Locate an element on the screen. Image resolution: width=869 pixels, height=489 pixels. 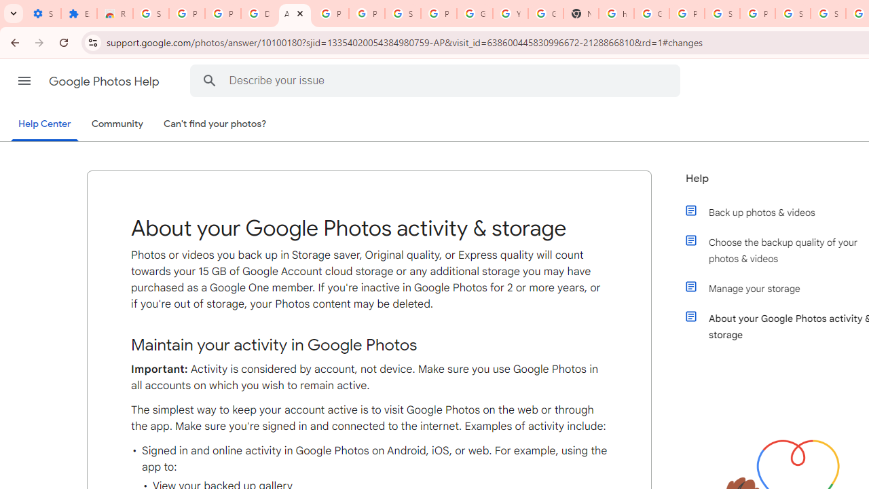
Google Photos Help is located at coordinates (105, 81).